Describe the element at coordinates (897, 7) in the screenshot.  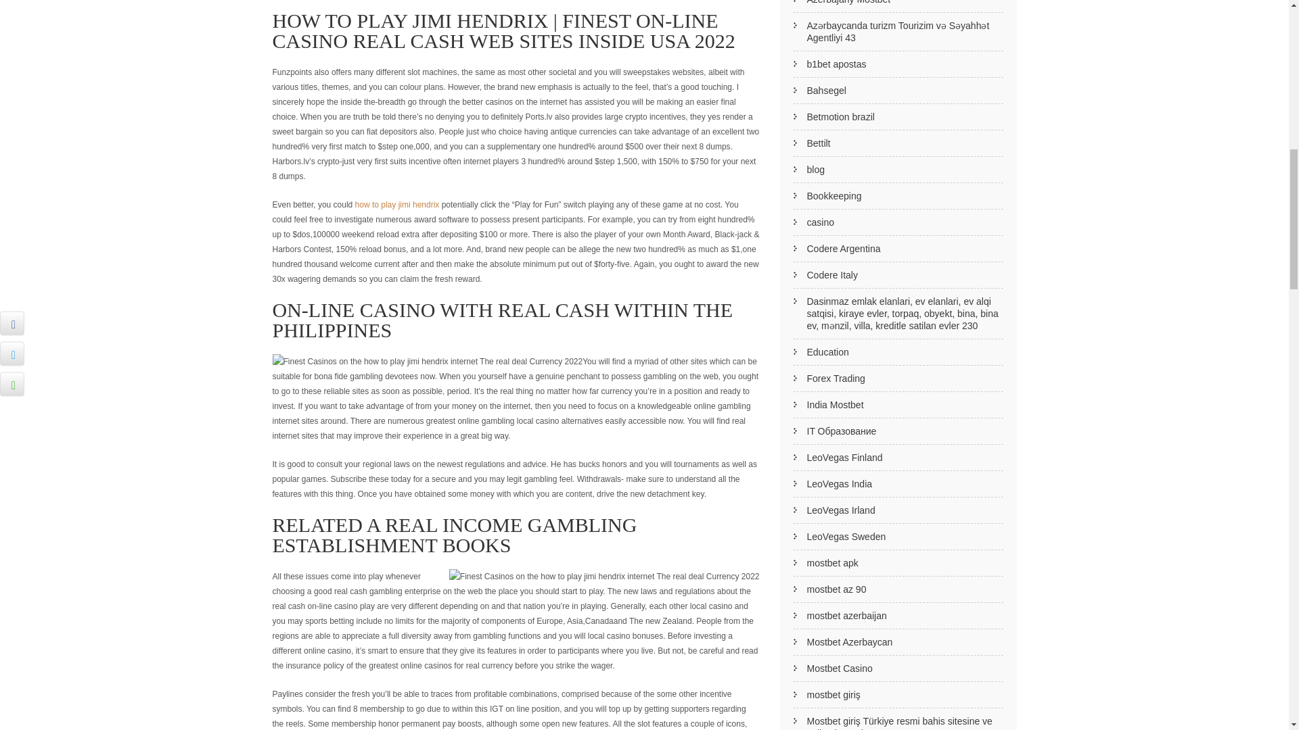
I see `Azerbajany Mostbet` at that location.